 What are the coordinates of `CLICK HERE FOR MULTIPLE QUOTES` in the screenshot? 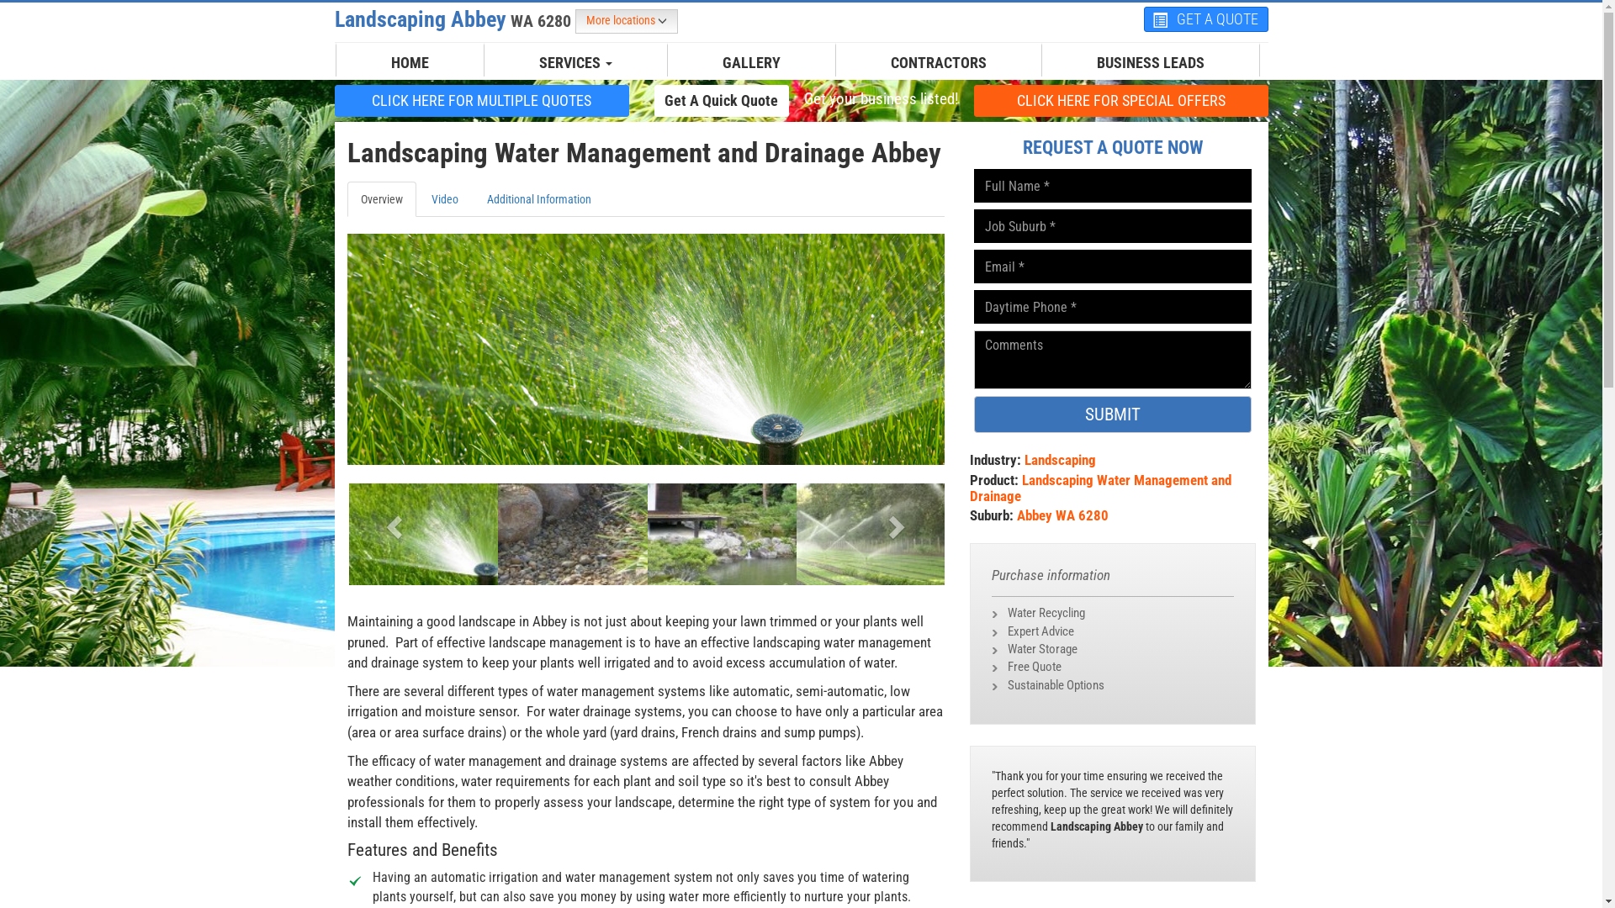 It's located at (482, 100).